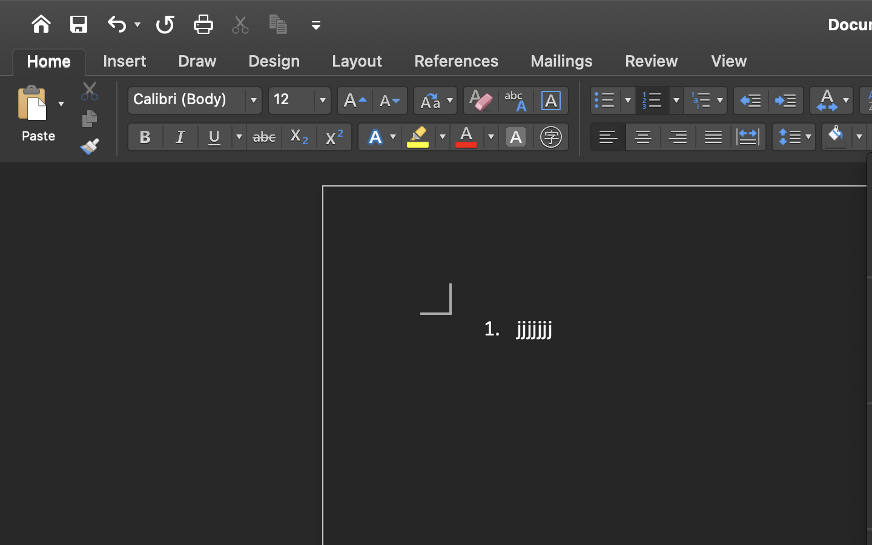  I want to click on Calibri (Body), so click(194, 101).